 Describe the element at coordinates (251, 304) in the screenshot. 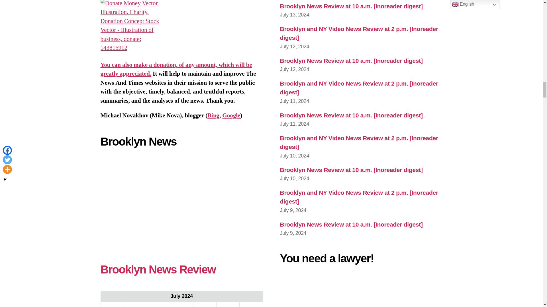

I see `Sunday` at that location.